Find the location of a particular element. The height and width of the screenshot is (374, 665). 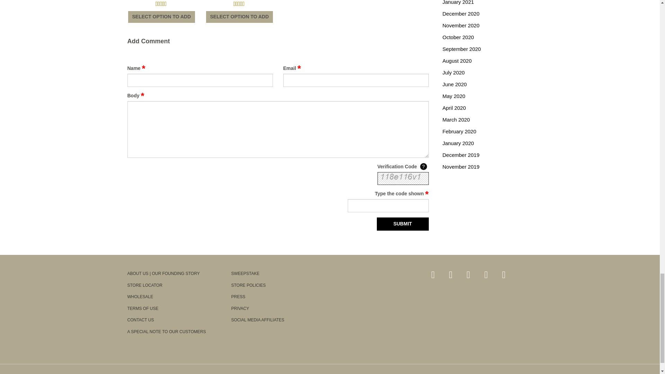

Subscribe to our Channel is located at coordinates (486, 275).